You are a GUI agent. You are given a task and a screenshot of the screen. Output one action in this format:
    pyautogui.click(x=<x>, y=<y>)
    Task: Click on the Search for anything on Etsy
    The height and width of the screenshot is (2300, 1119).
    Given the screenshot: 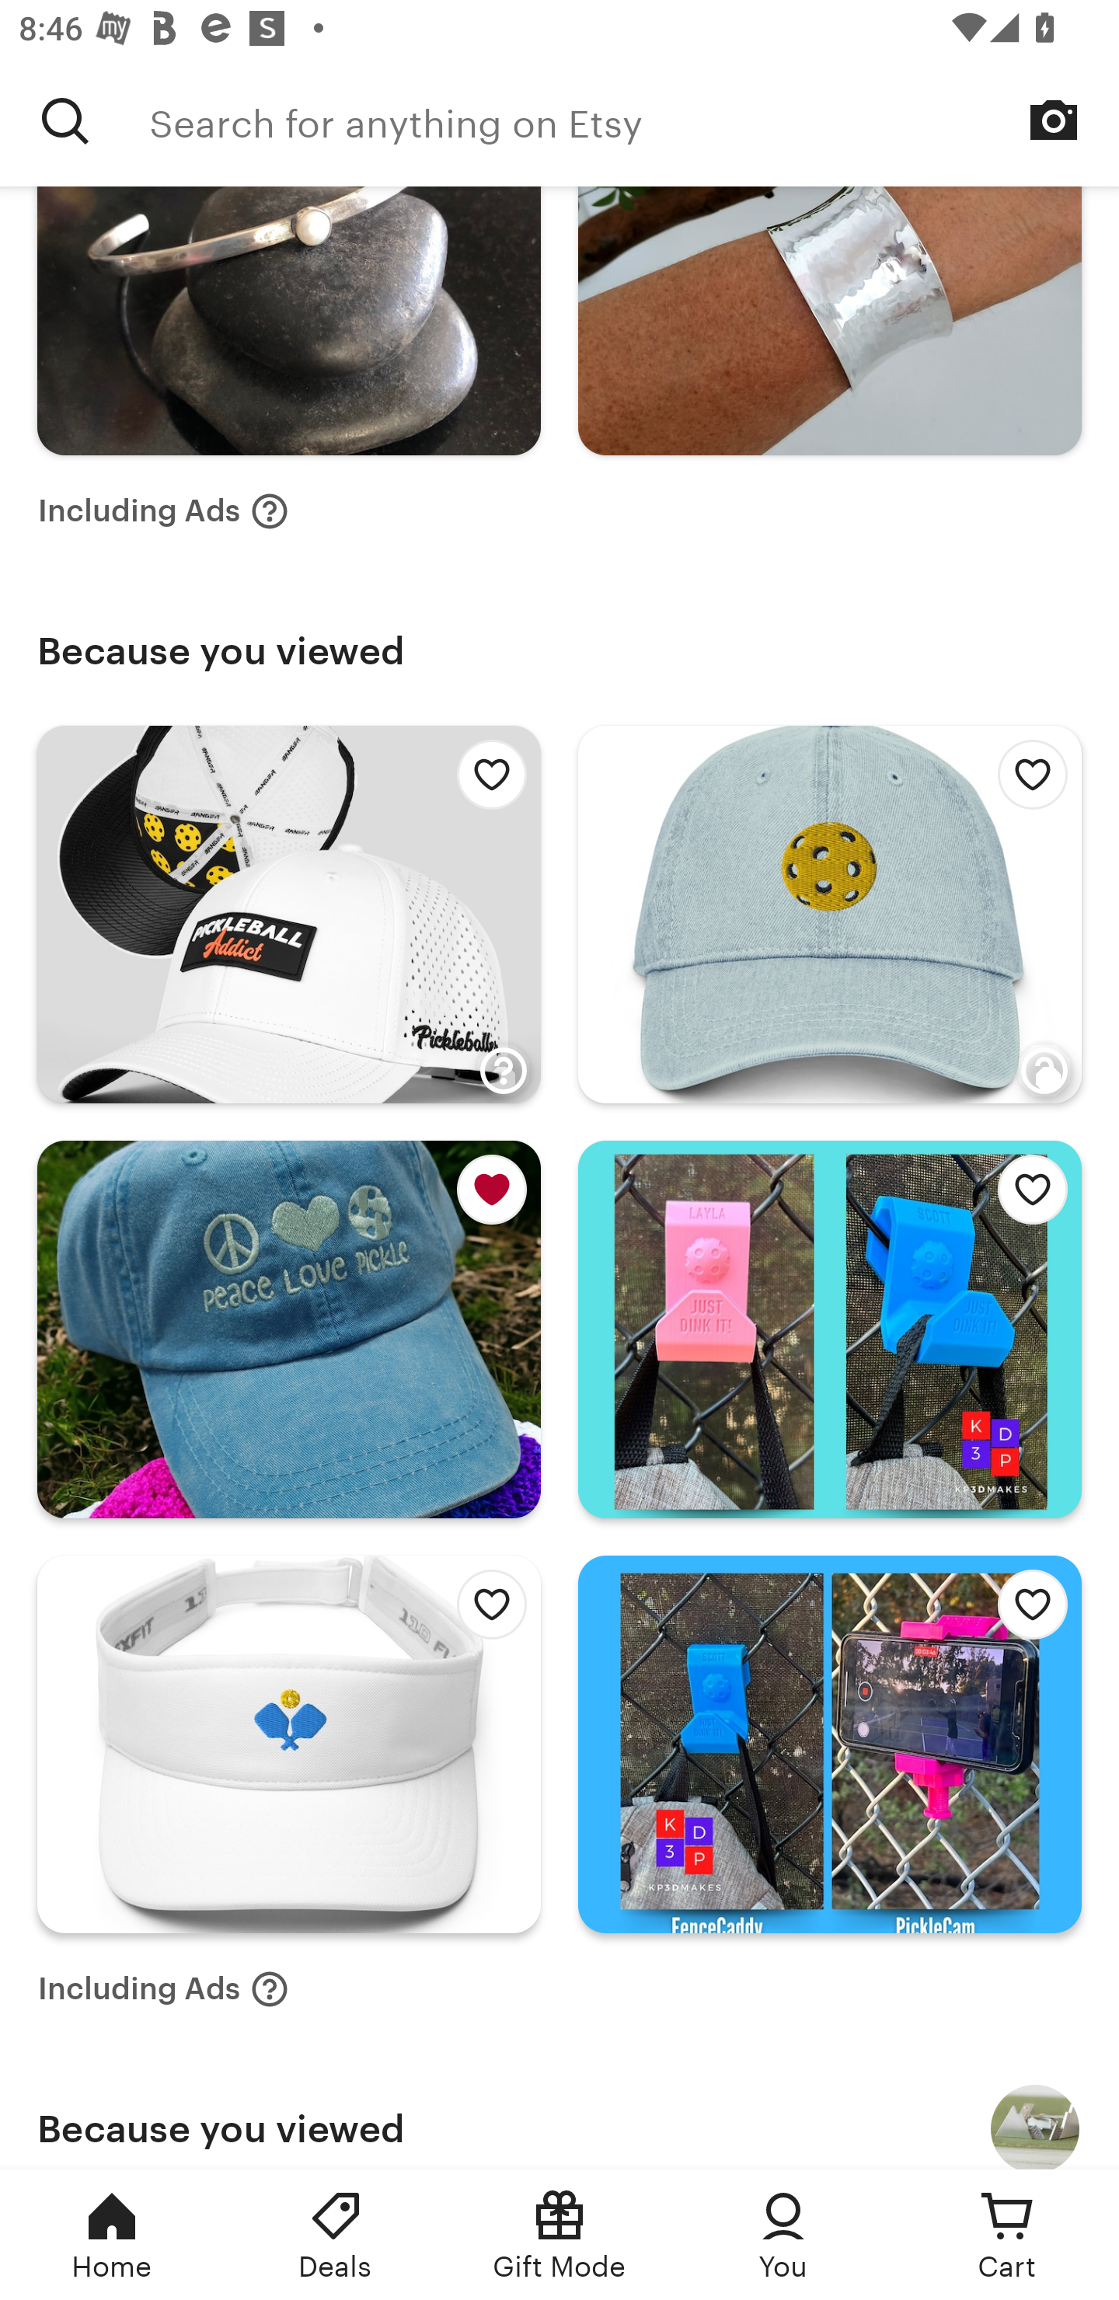 What is the action you would take?
    pyautogui.click(x=65, y=120)
    